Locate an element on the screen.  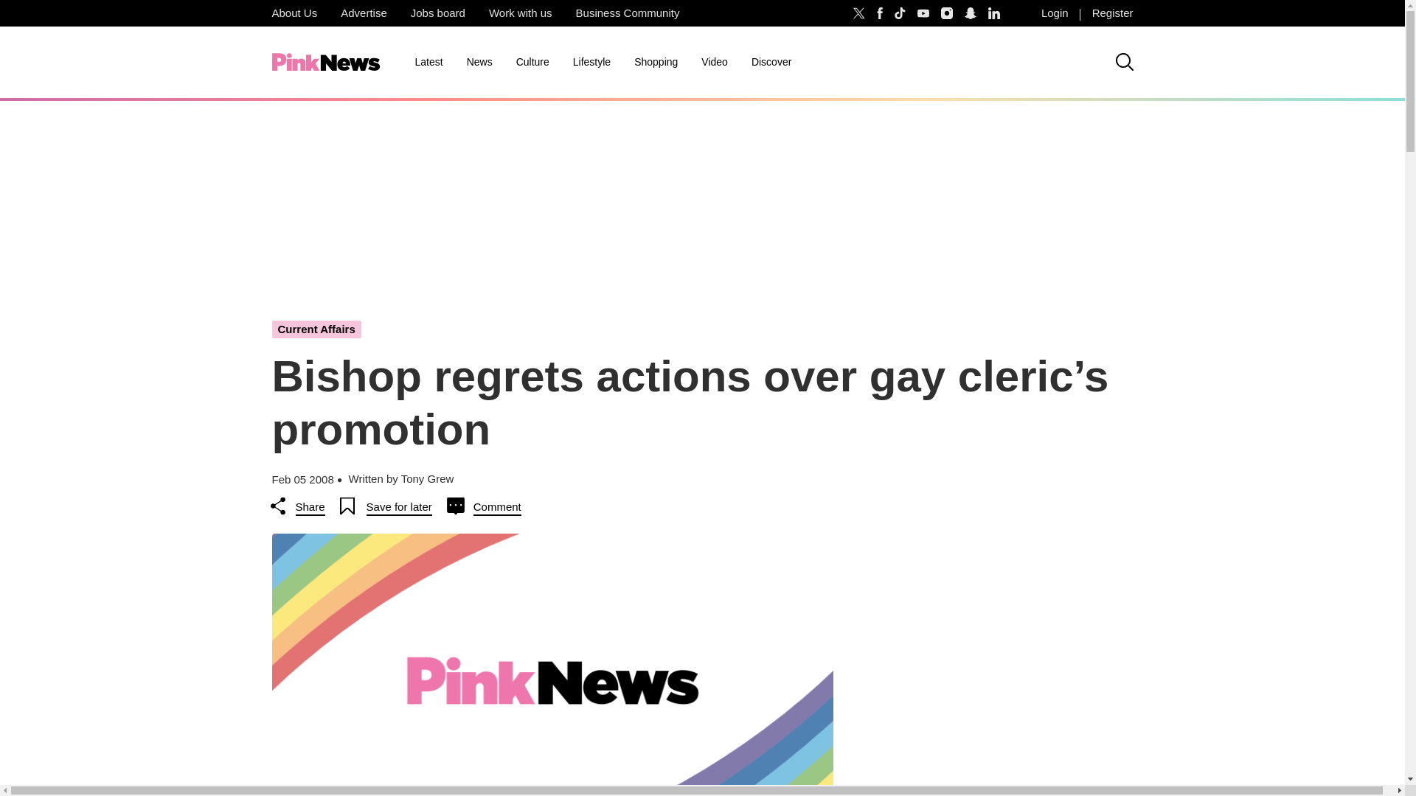
Advertise is located at coordinates (364, 13).